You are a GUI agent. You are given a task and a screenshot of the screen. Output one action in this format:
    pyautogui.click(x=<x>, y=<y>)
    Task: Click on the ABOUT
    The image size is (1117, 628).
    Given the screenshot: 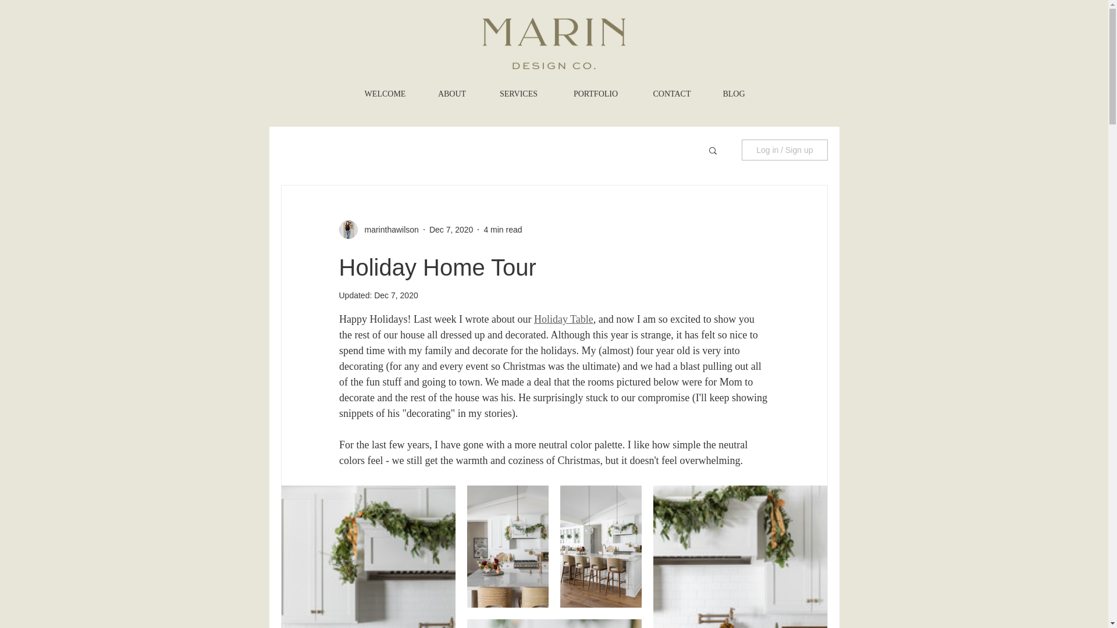 What is the action you would take?
    pyautogui.click(x=452, y=94)
    